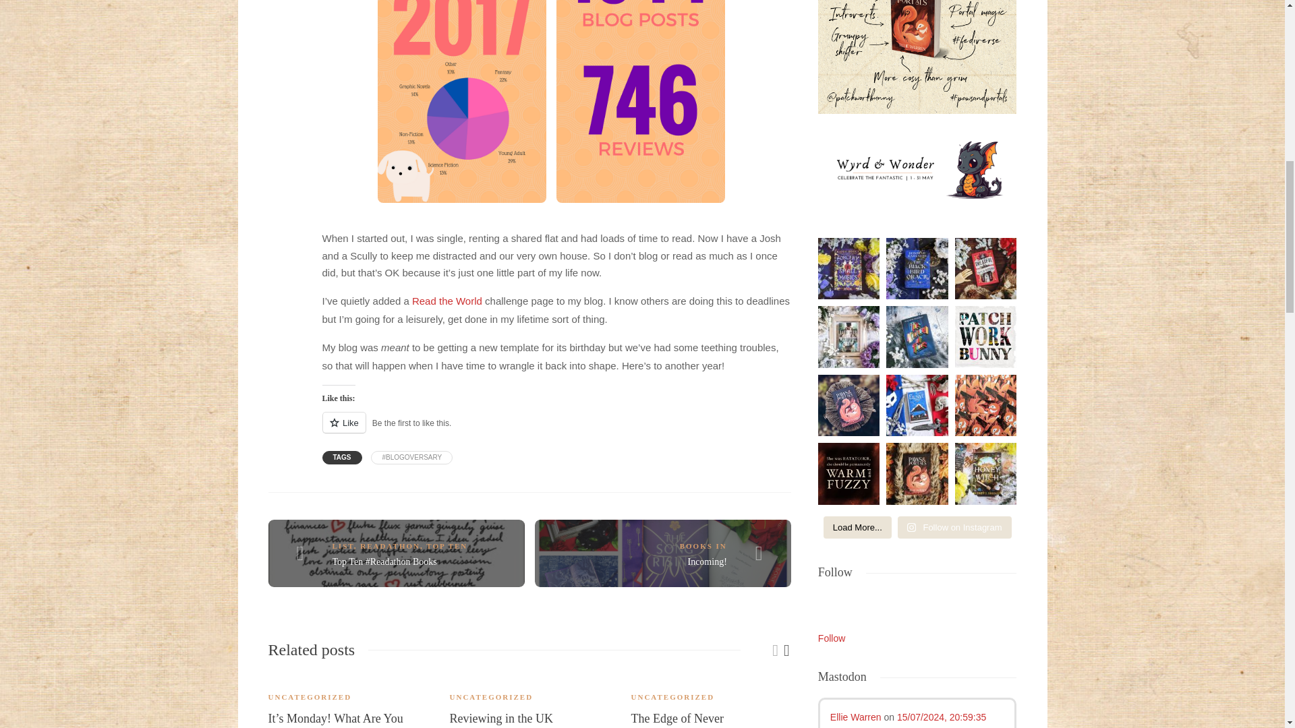 The image size is (1295, 728). I want to click on Like or Reblog, so click(557, 430).